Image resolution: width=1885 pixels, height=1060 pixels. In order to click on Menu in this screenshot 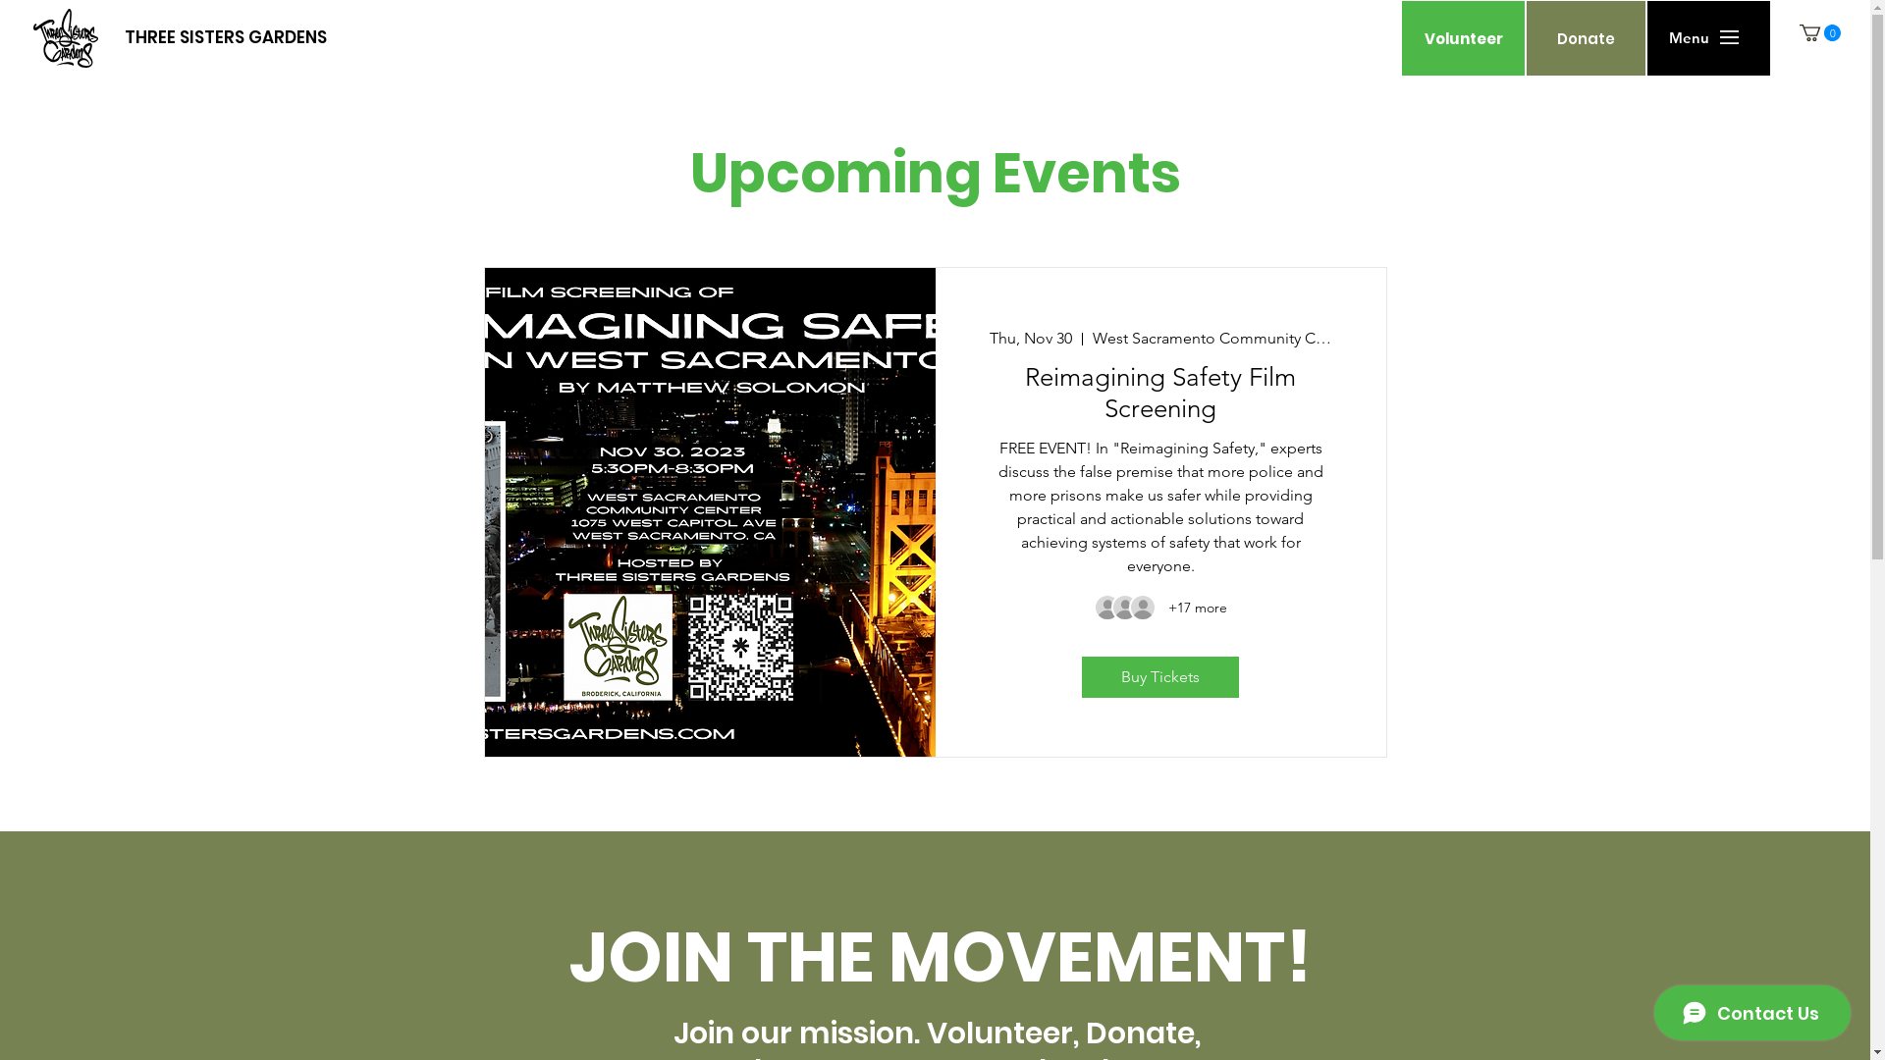, I will do `click(1689, 37)`.